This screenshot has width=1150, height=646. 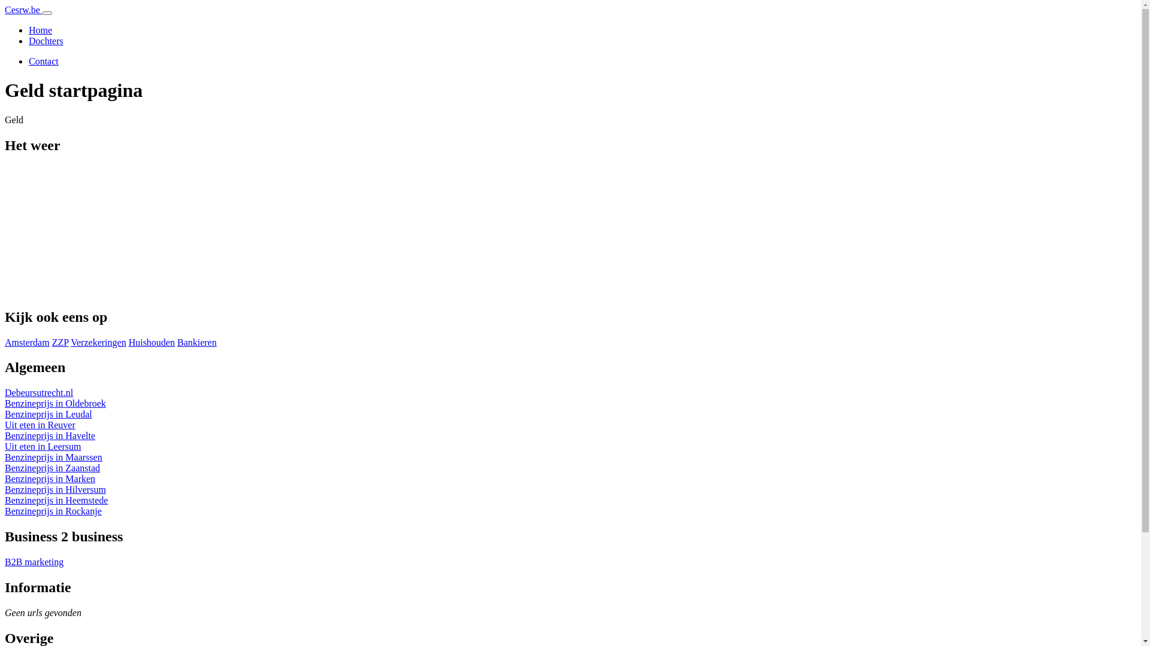 I want to click on Benzineprijs in Maarssen, so click(x=54, y=457).